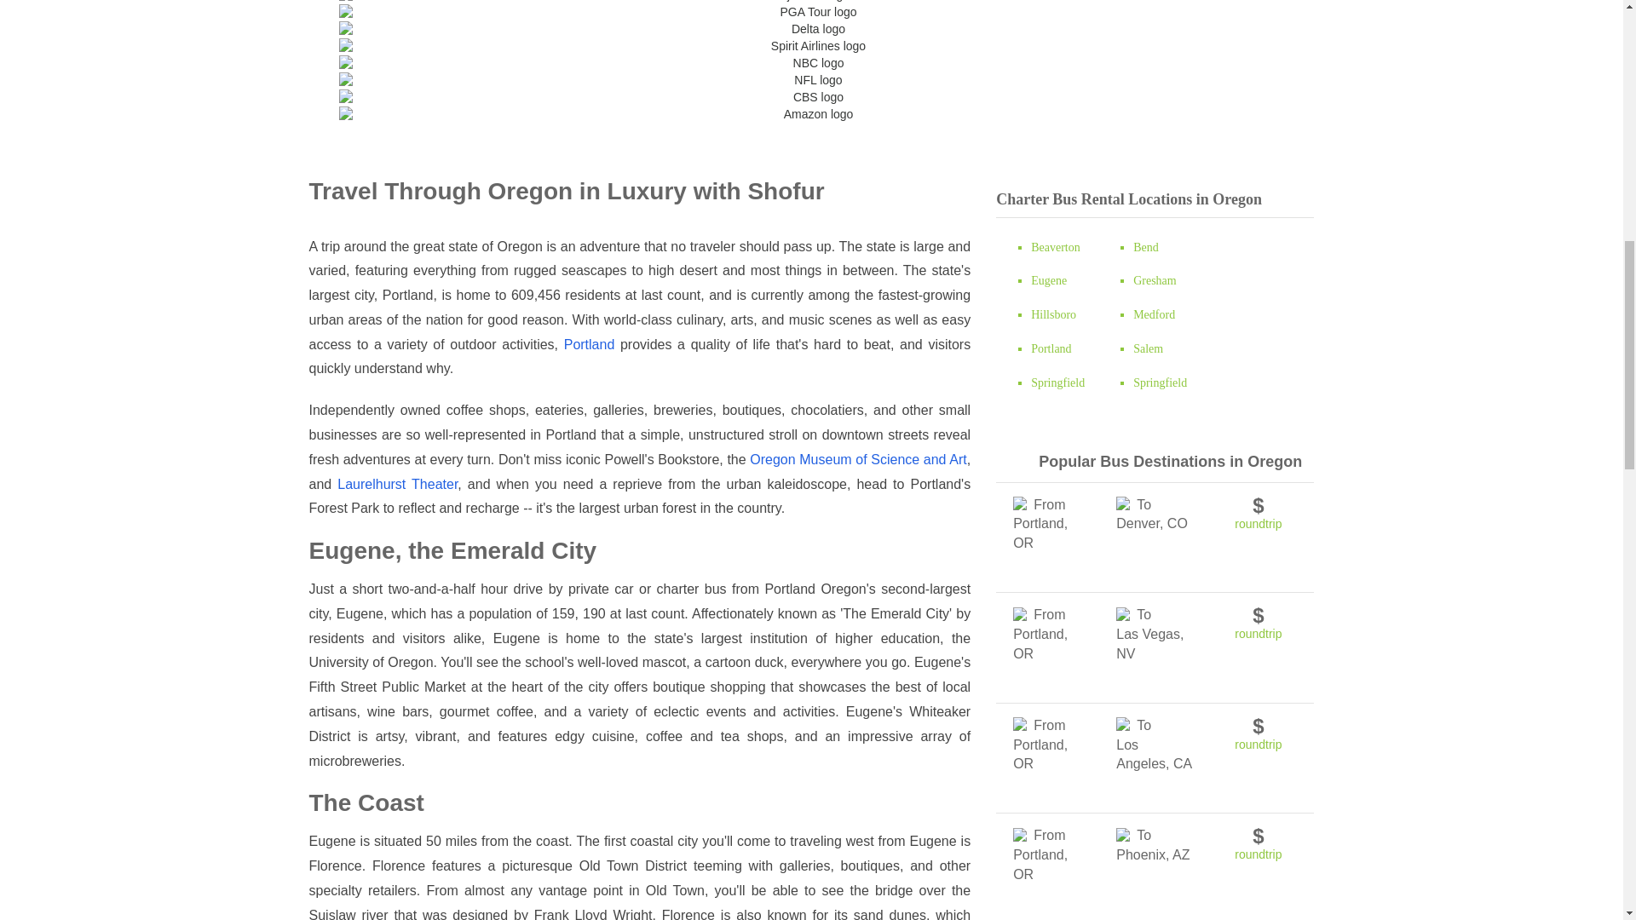  What do you see at coordinates (1149, 348) in the screenshot?
I see `Salem` at bounding box center [1149, 348].